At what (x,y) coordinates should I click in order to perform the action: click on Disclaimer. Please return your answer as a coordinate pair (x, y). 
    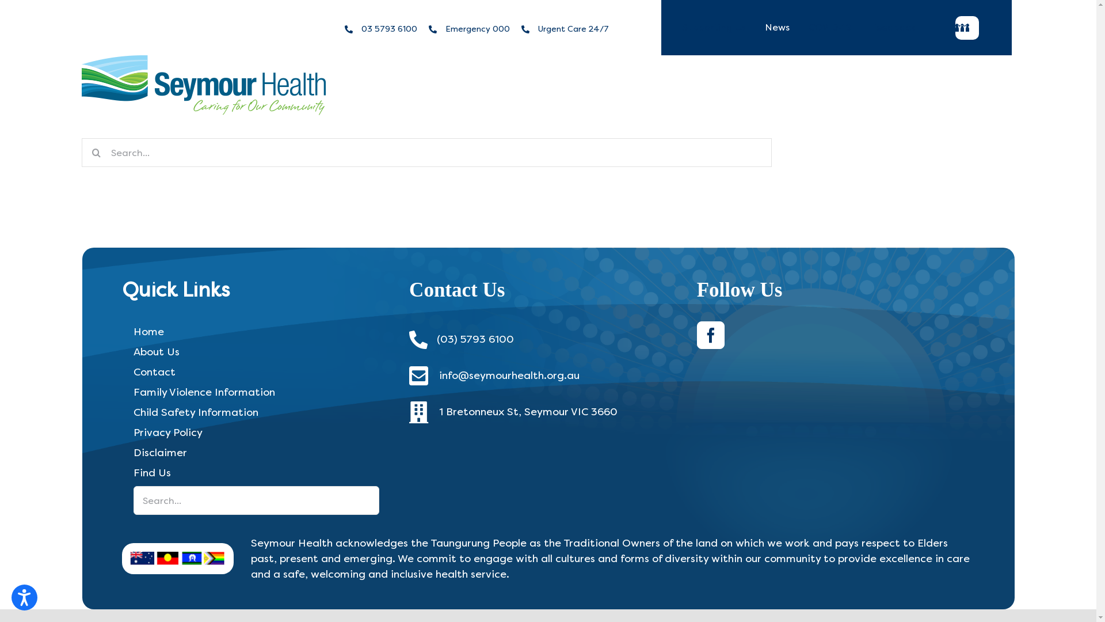
    Looking at the image, I should click on (257, 453).